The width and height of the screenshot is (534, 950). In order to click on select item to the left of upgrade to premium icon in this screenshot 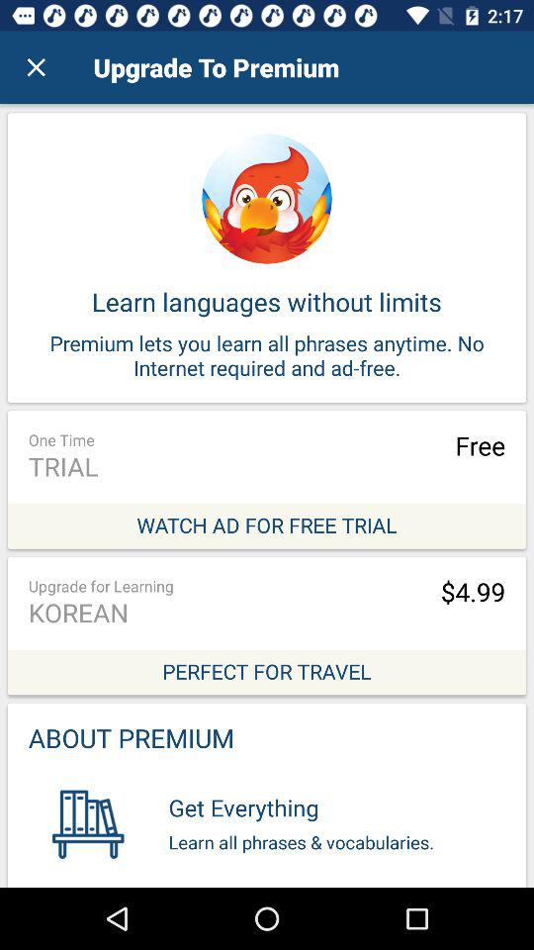, I will do `click(36, 67)`.